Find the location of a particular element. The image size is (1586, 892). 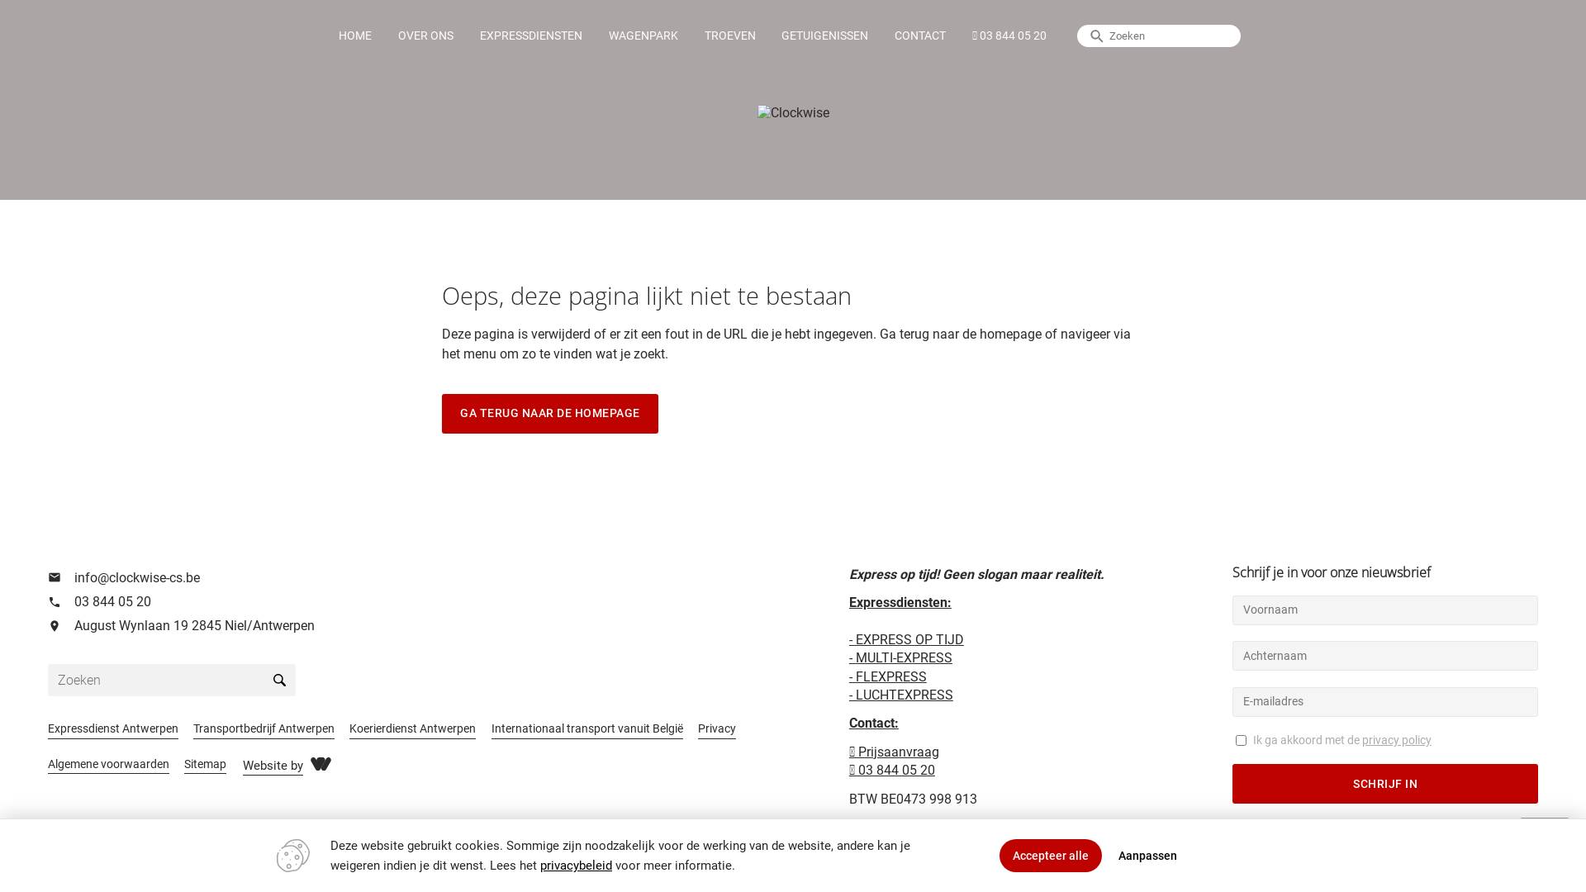

MULTI-EXPRESS is located at coordinates (904, 657).